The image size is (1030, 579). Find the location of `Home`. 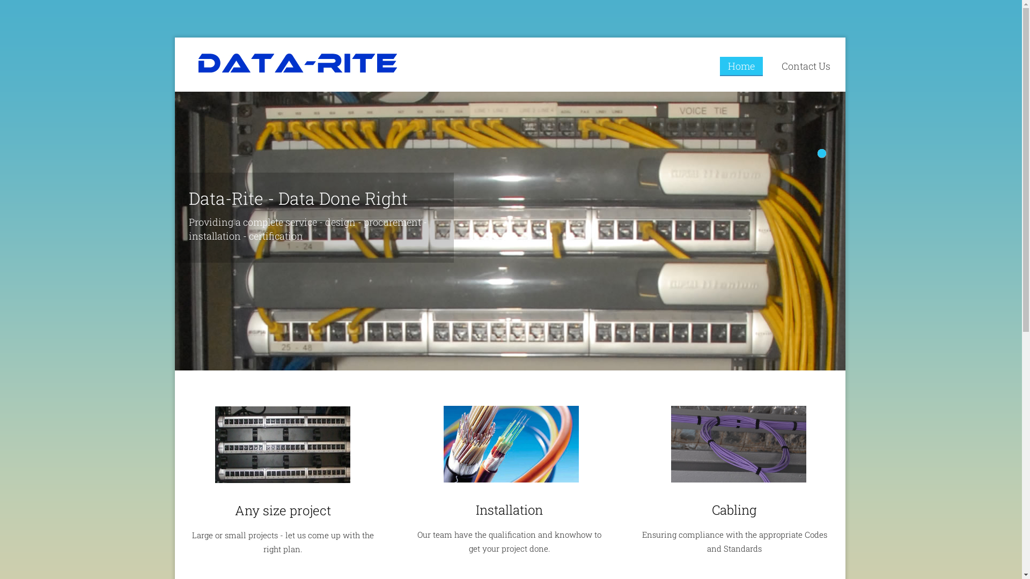

Home is located at coordinates (741, 66).